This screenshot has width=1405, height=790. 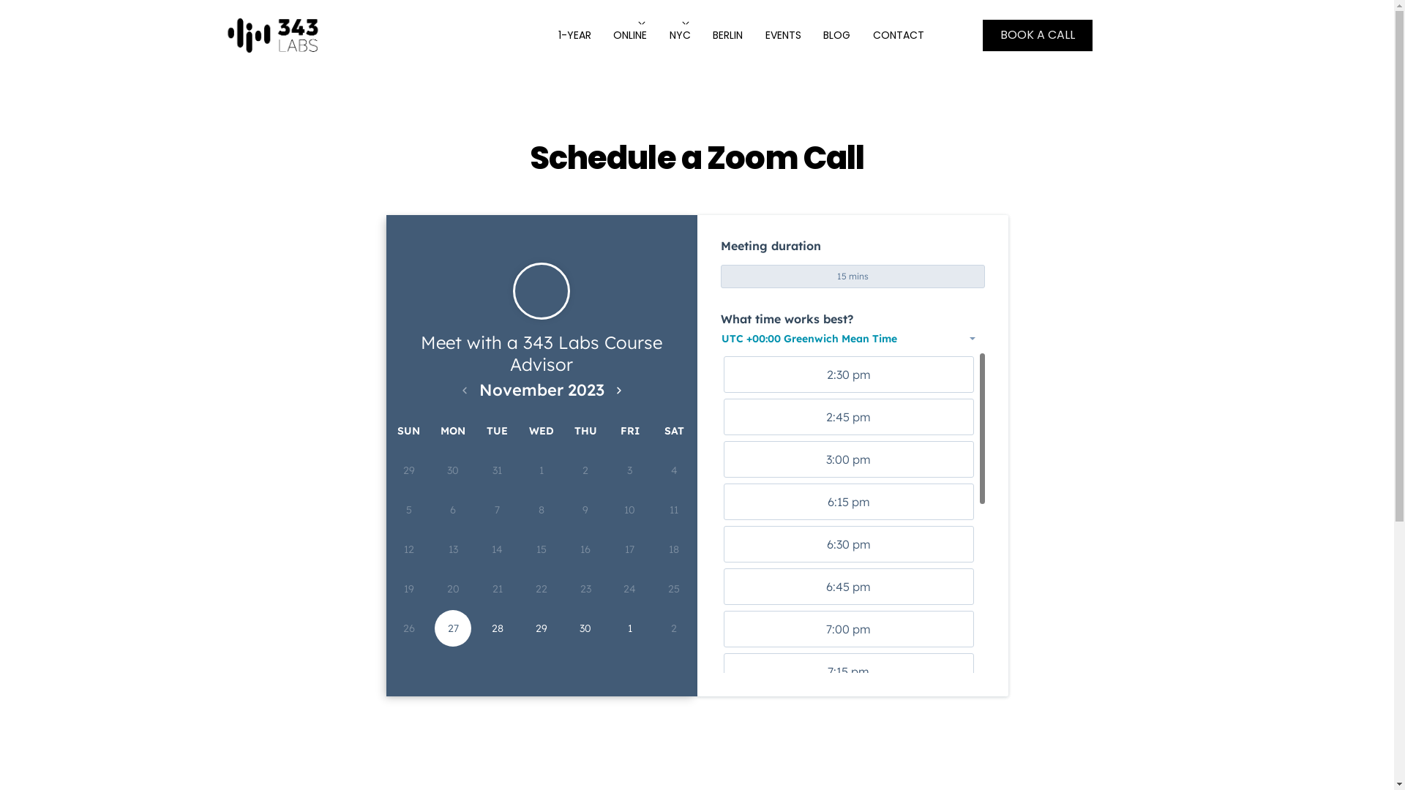 What do you see at coordinates (575, 35) in the screenshot?
I see `1-YEAR` at bounding box center [575, 35].